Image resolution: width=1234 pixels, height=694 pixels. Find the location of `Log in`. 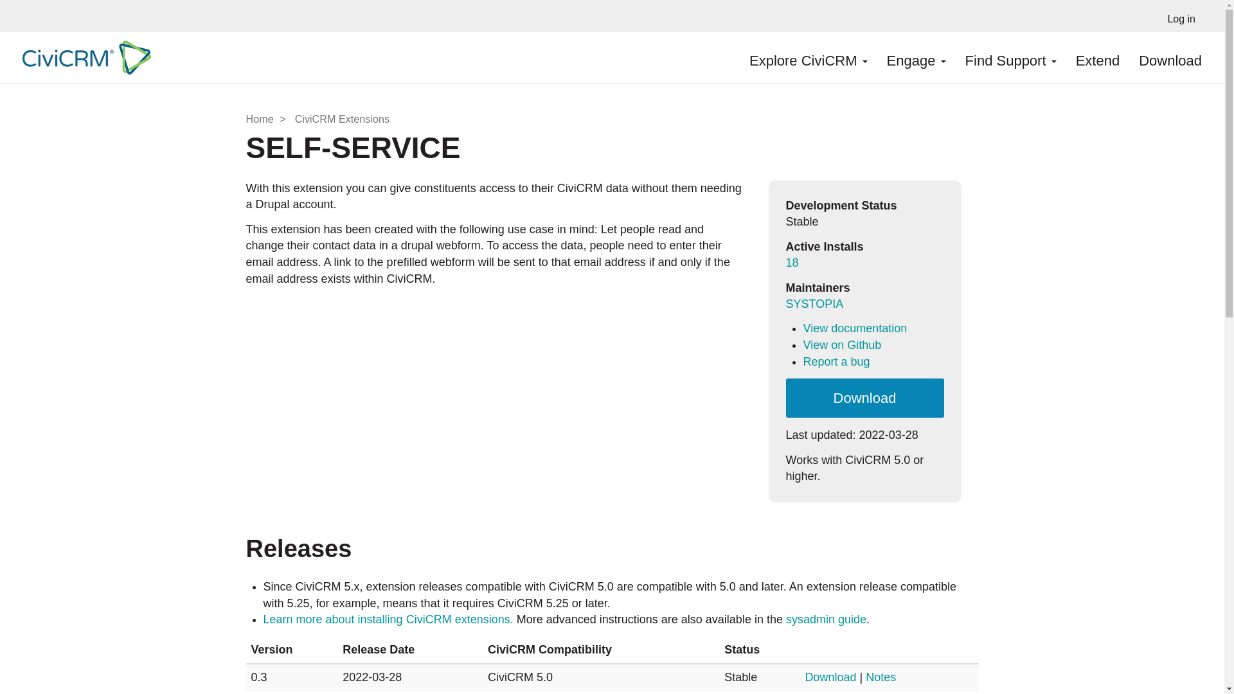

Log in is located at coordinates (1181, 15).